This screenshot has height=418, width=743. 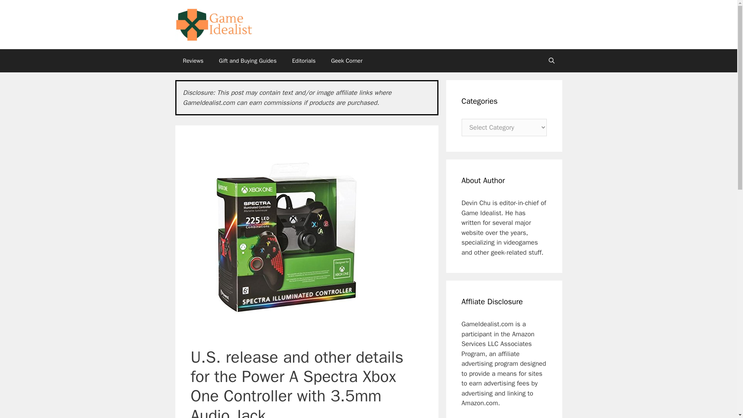 What do you see at coordinates (304, 60) in the screenshot?
I see `Editorials` at bounding box center [304, 60].